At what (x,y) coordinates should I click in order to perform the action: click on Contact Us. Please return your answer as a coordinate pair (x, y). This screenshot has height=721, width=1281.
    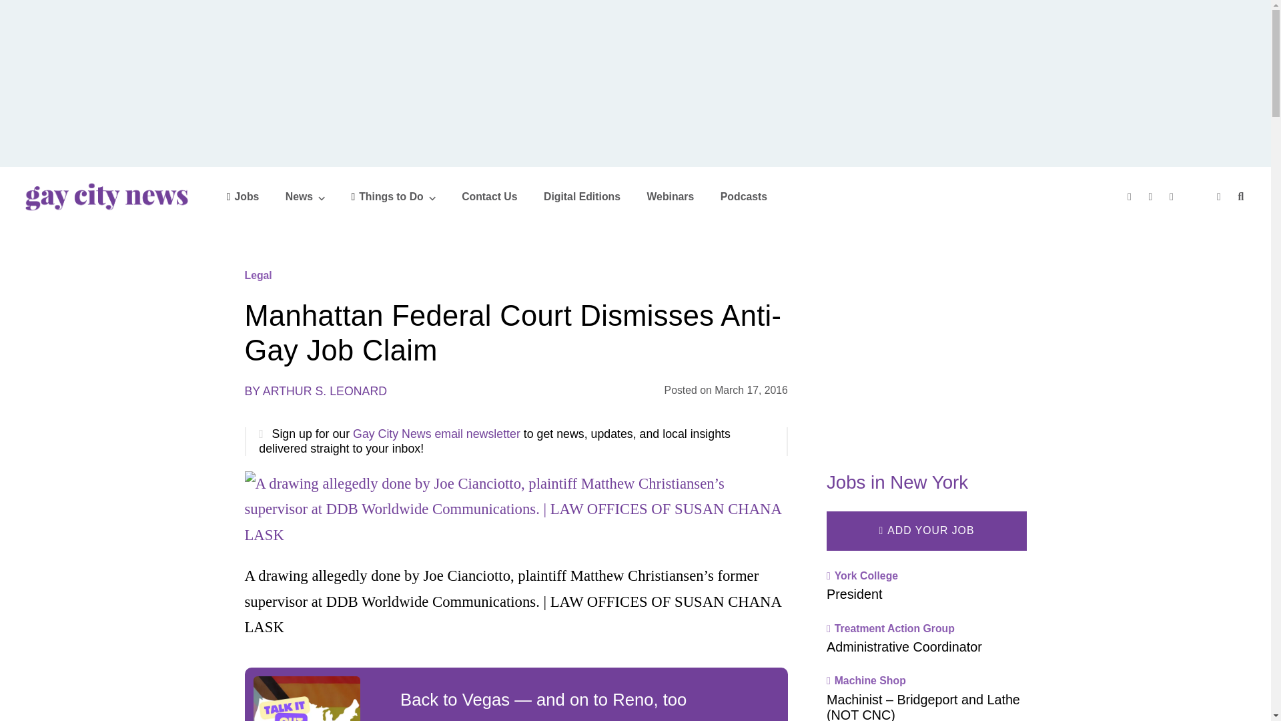
    Looking at the image, I should click on (489, 196).